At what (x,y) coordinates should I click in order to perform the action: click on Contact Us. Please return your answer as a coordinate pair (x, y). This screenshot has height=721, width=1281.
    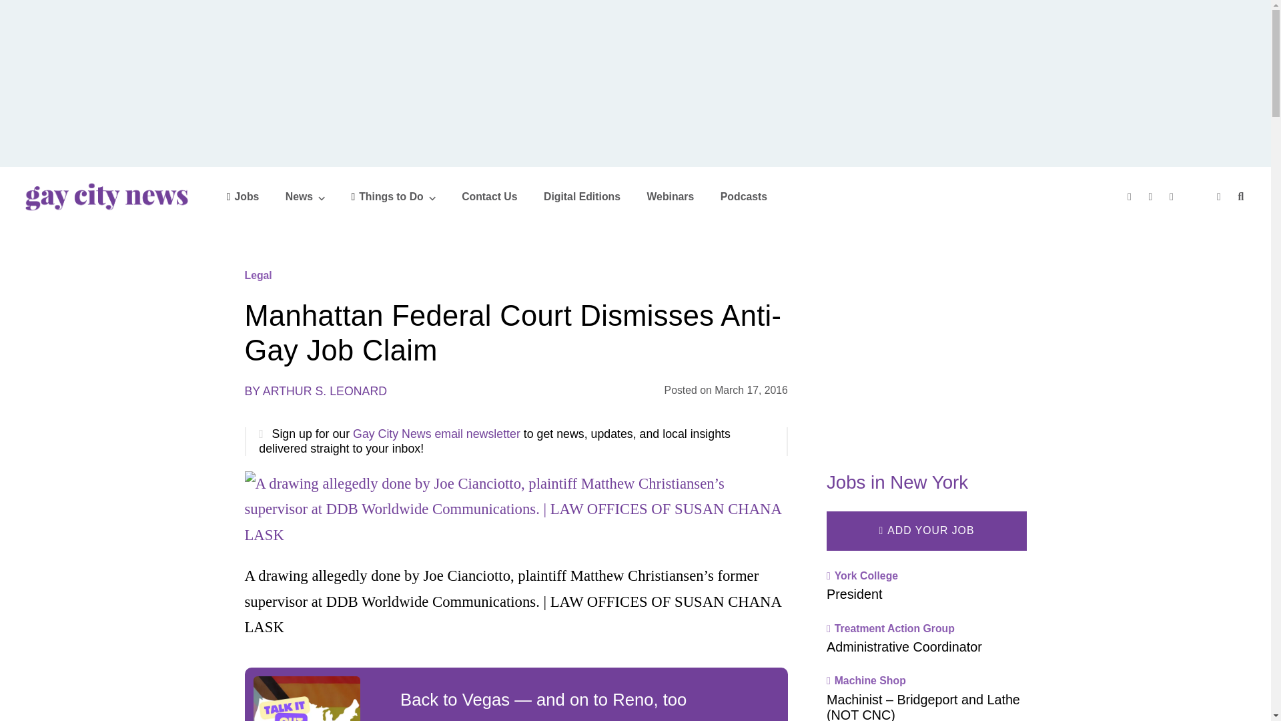
    Looking at the image, I should click on (489, 196).